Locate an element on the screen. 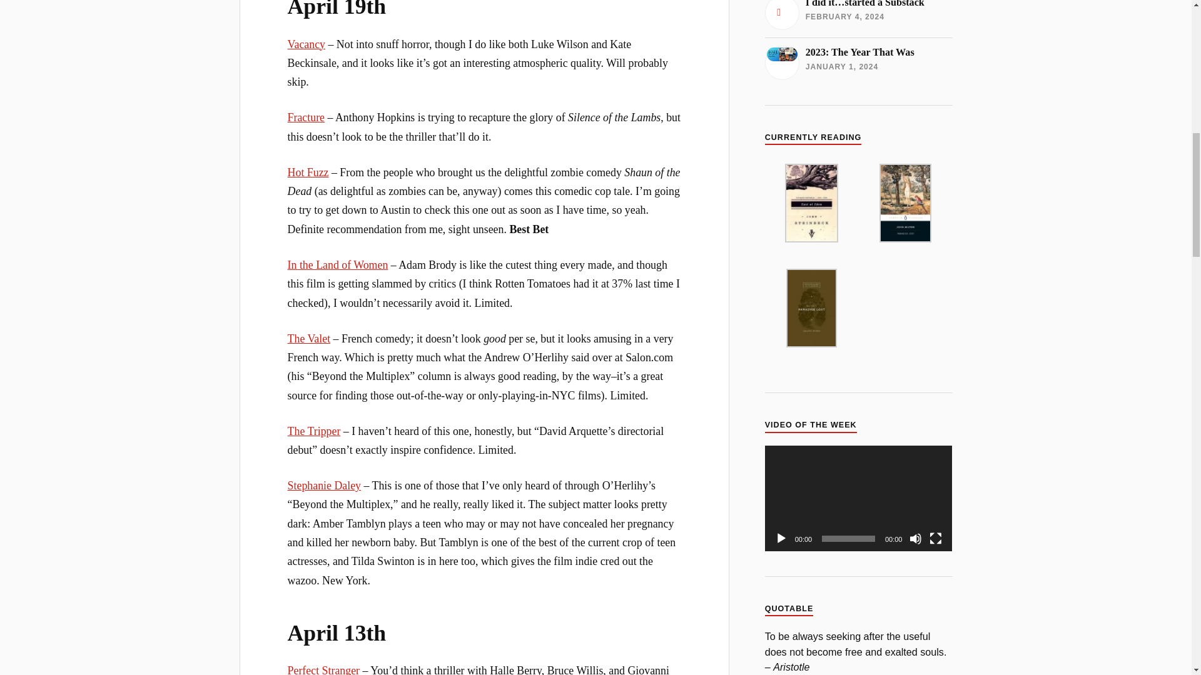 The height and width of the screenshot is (675, 1201). Stephanie Daley is located at coordinates (324, 485).